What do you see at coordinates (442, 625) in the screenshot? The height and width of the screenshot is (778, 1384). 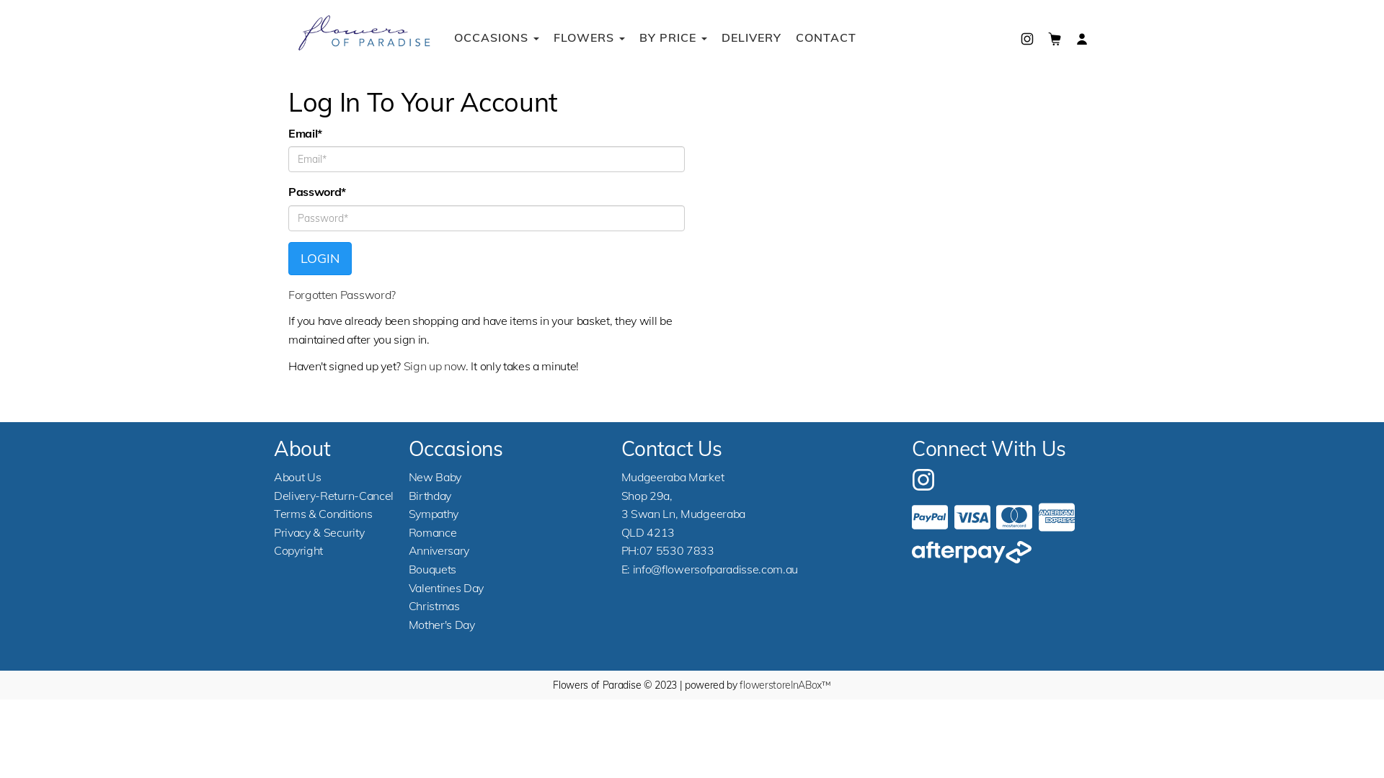 I see `Mother's Day` at bounding box center [442, 625].